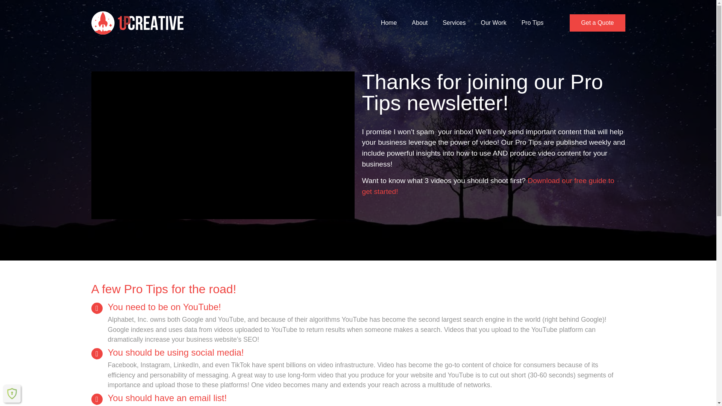  What do you see at coordinates (454, 23) in the screenshot?
I see `Services` at bounding box center [454, 23].